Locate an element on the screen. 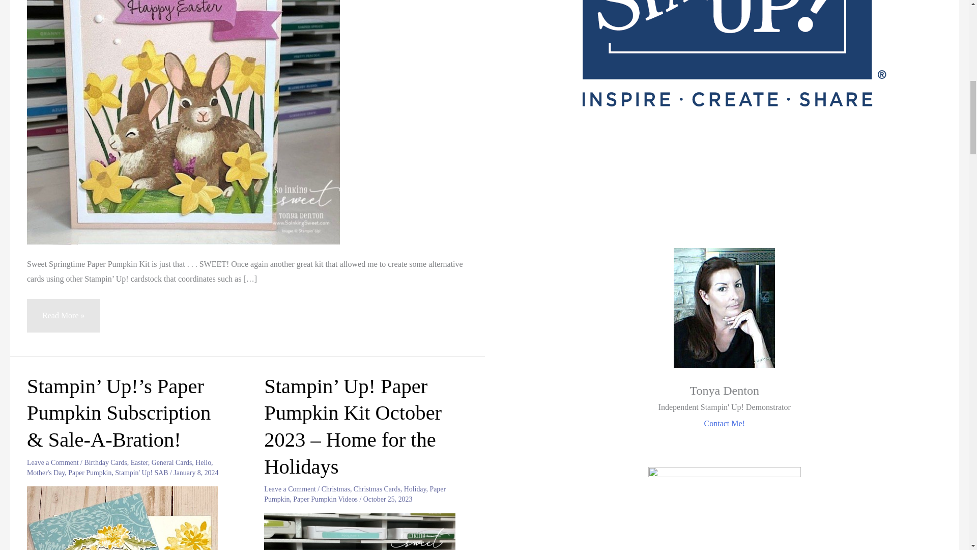 The height and width of the screenshot is (550, 977). Leave a Comment is located at coordinates (53, 462).